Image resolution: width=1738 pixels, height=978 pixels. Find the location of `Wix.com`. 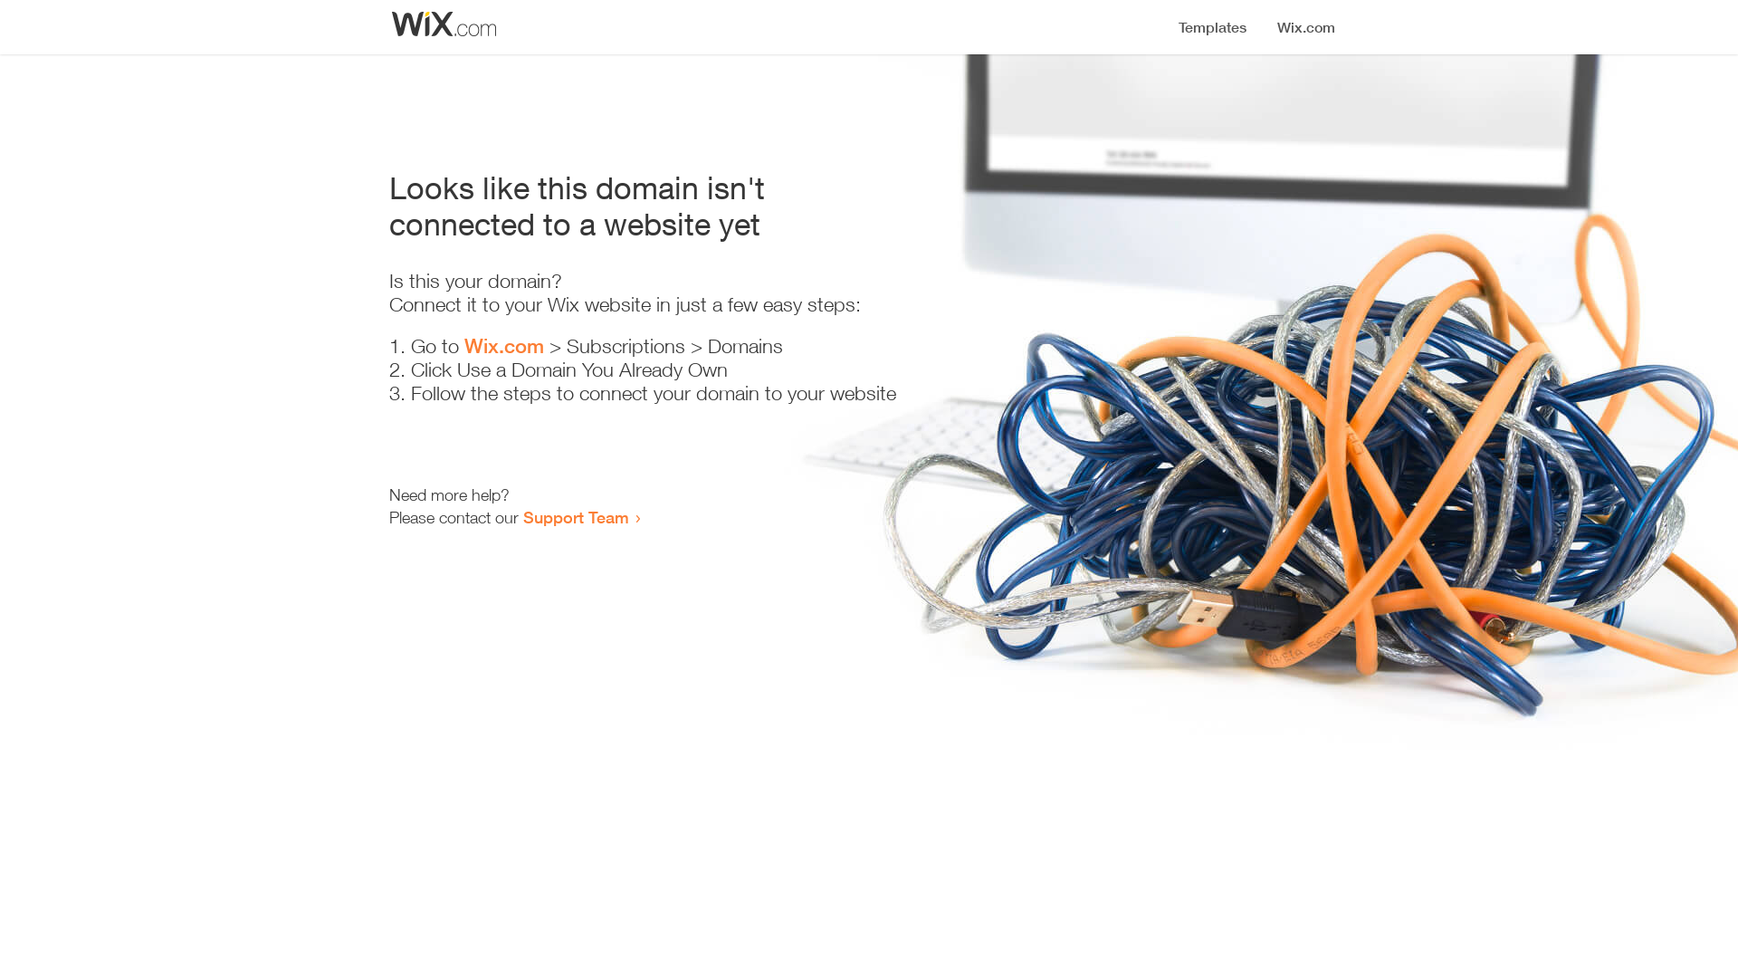

Wix.com is located at coordinates (504, 346).